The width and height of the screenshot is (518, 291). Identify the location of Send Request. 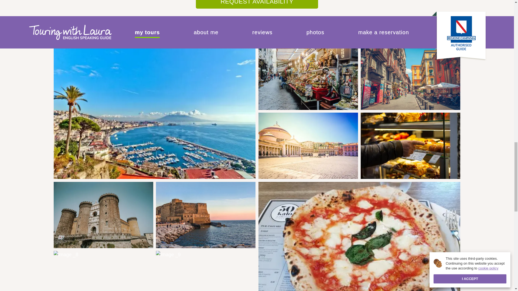
(257, 269).